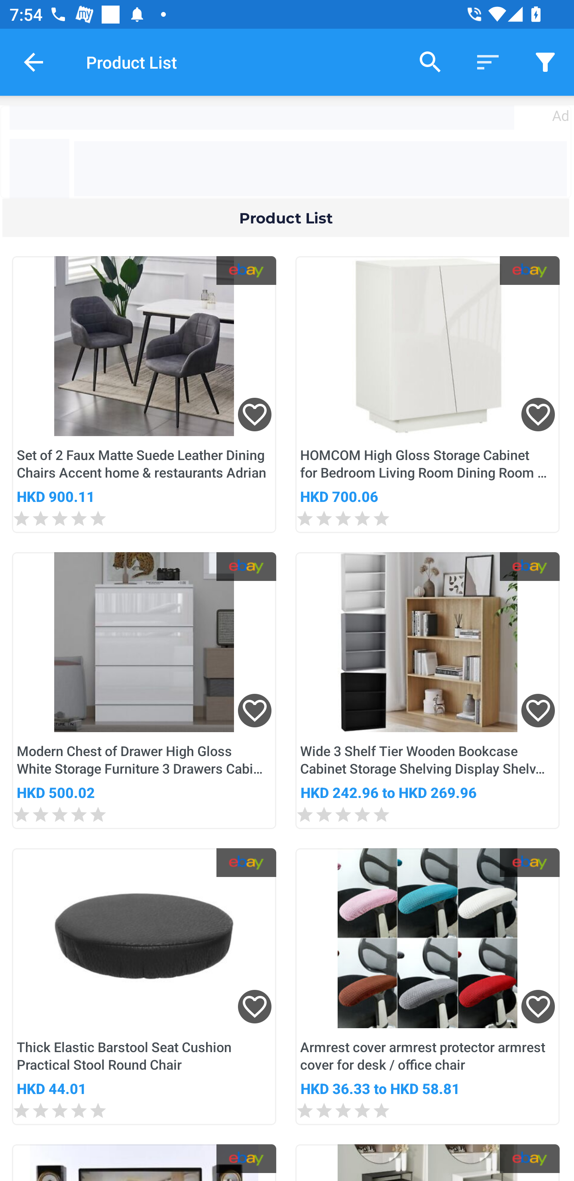  I want to click on short, so click(545, 61).